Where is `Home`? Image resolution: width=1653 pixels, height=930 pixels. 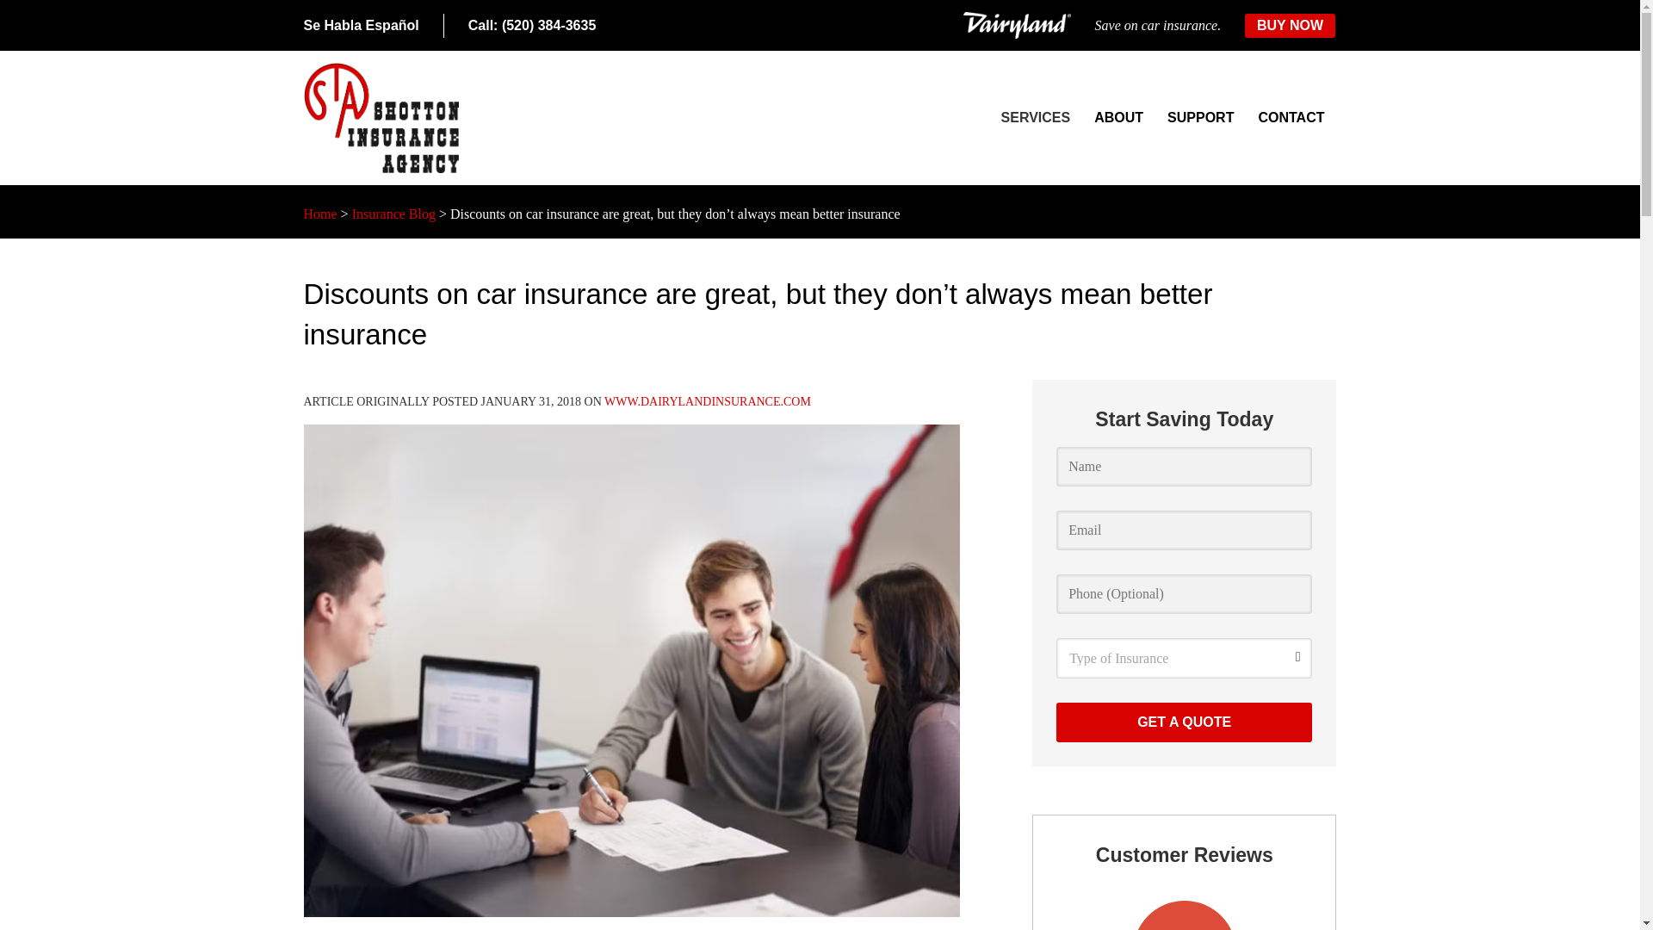
Home is located at coordinates (319, 214).